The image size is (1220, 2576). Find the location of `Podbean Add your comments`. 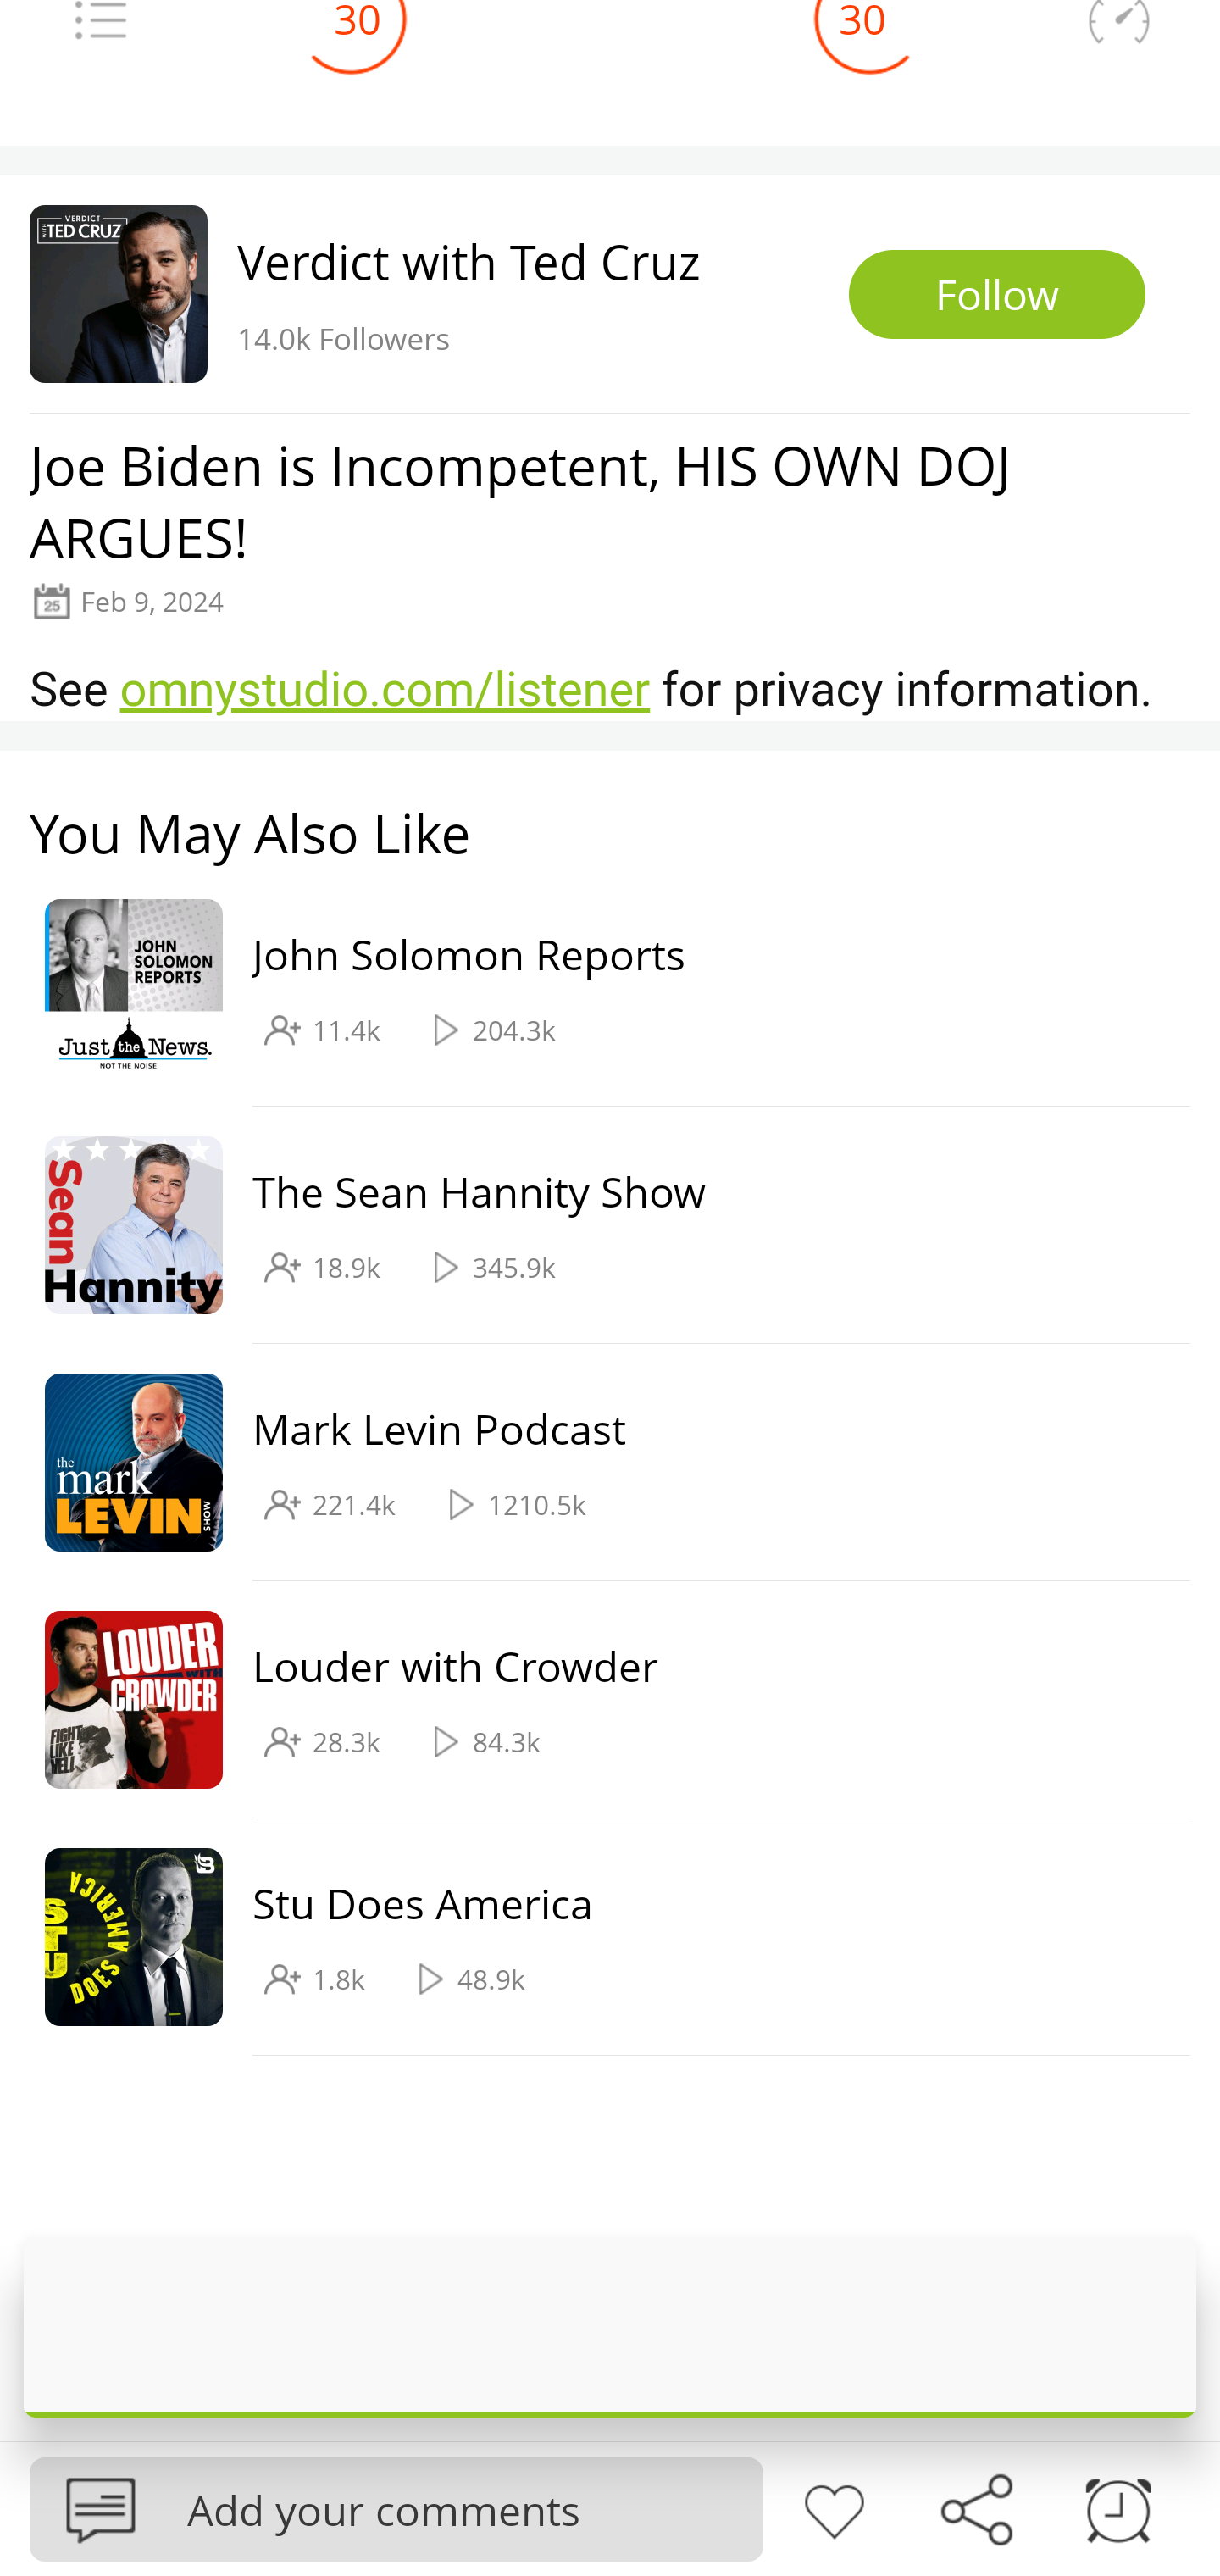

Podbean Add your comments is located at coordinates (396, 2508).